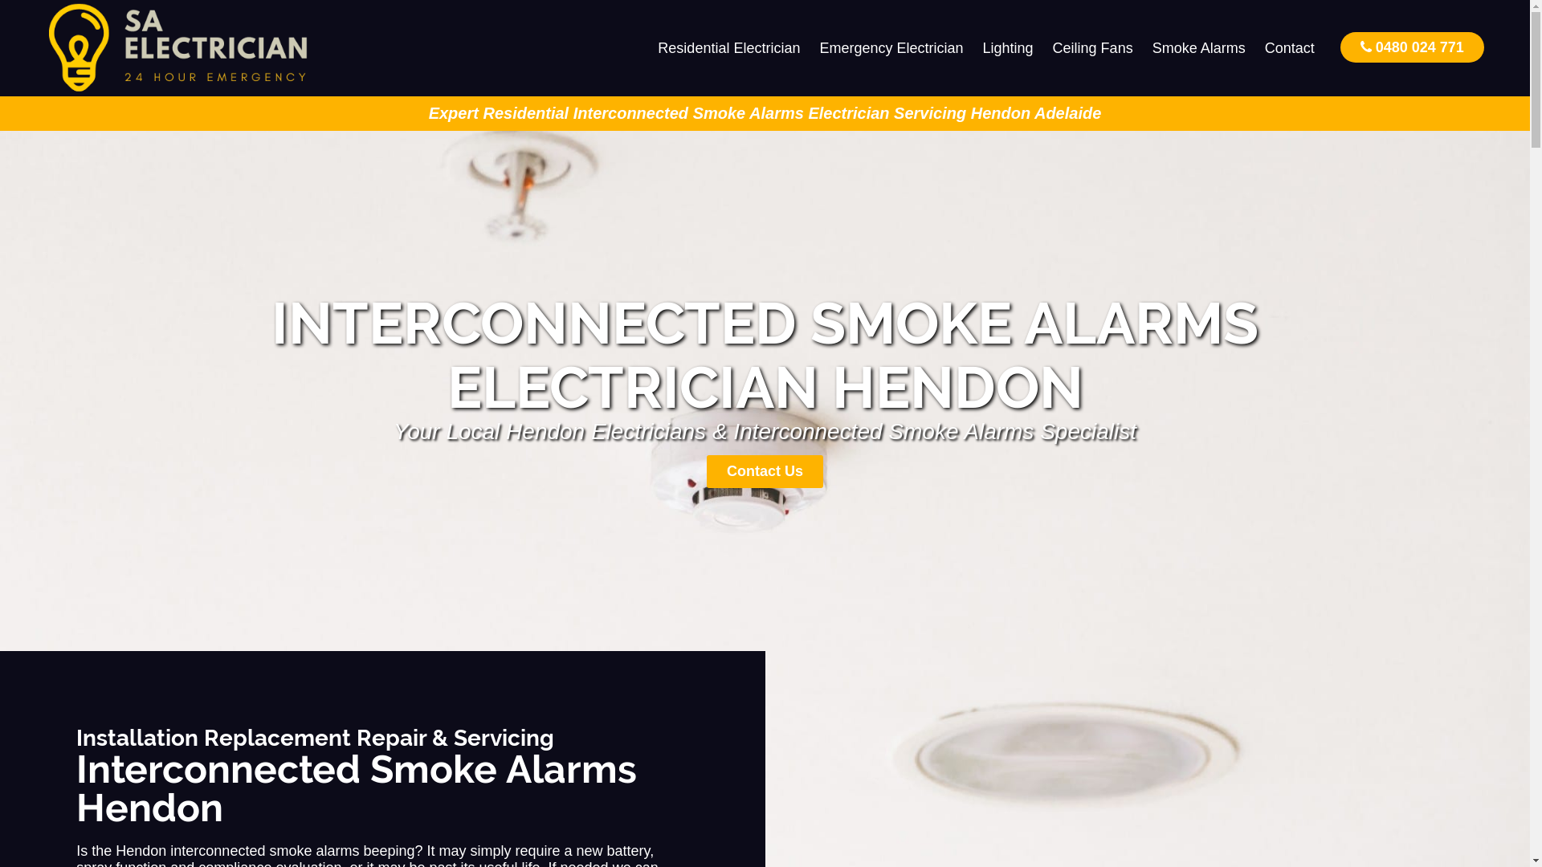 The height and width of the screenshot is (867, 1542). I want to click on Smoke Alarms, so click(1199, 48).